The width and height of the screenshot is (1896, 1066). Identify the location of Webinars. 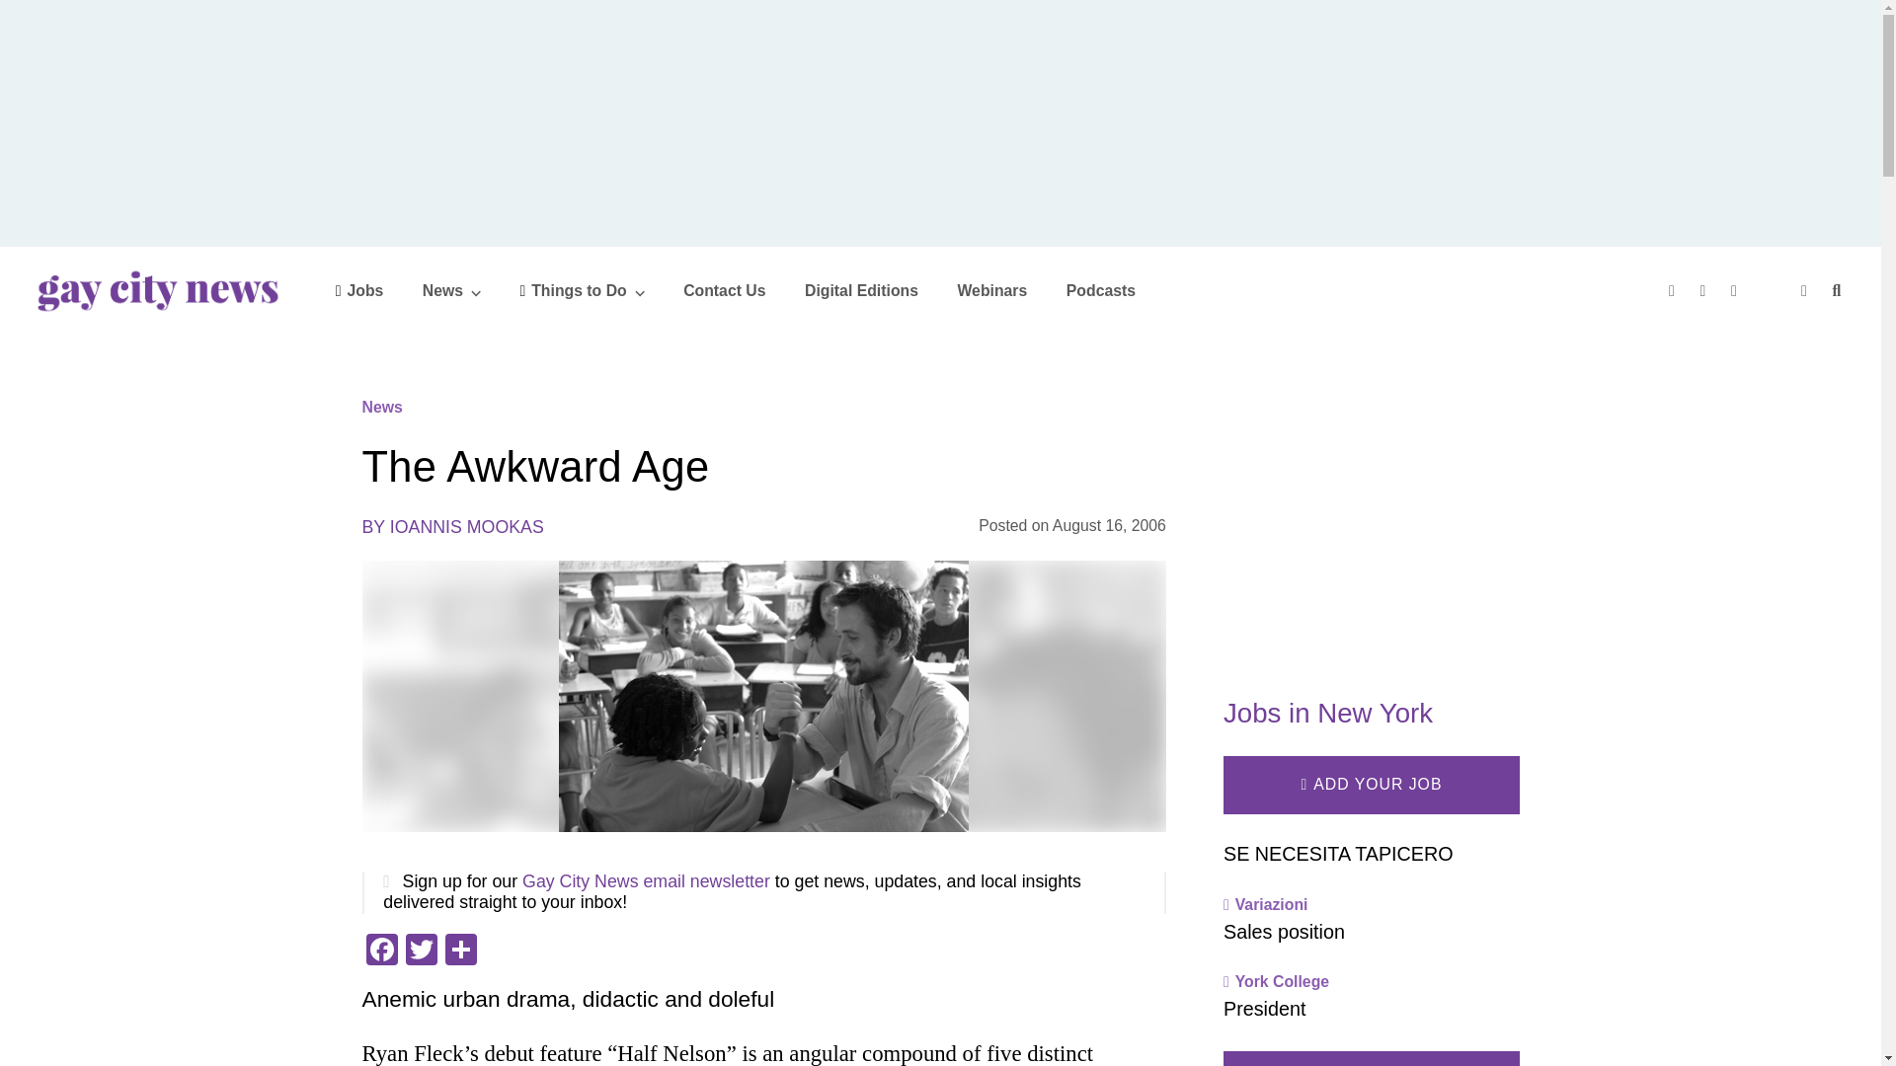
(991, 290).